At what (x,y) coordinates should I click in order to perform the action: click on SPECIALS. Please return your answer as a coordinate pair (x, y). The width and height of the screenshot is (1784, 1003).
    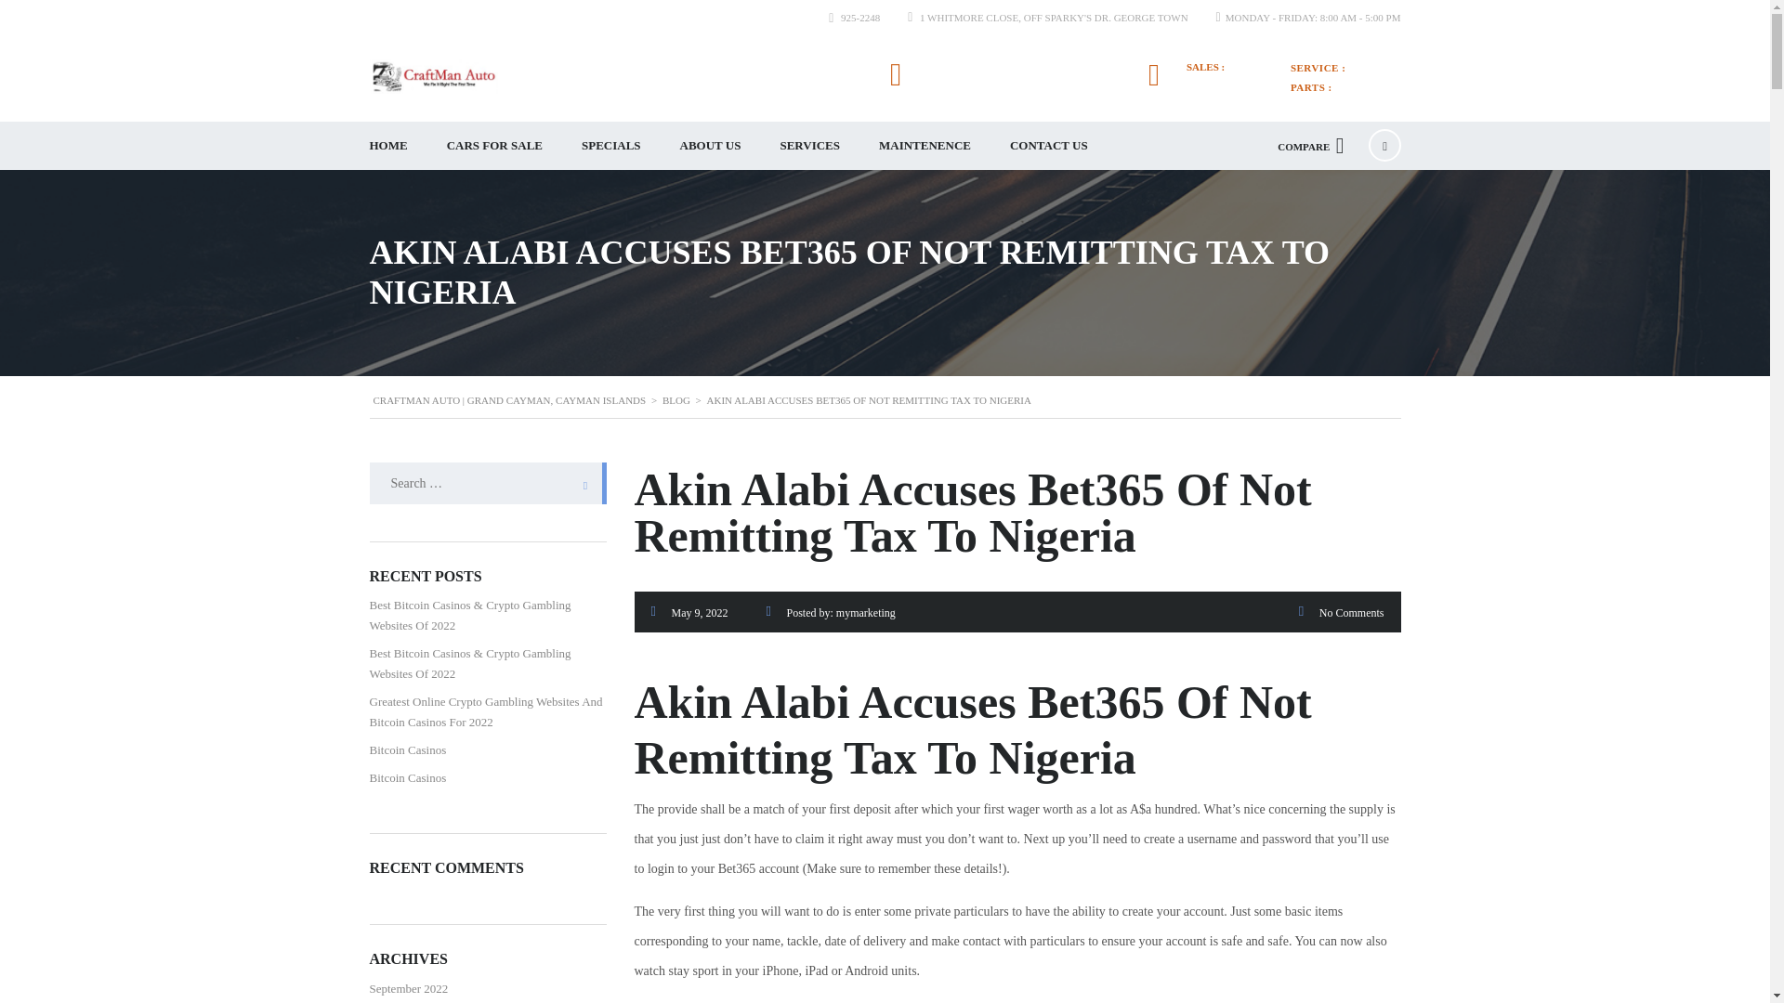
    Looking at the image, I should click on (610, 145).